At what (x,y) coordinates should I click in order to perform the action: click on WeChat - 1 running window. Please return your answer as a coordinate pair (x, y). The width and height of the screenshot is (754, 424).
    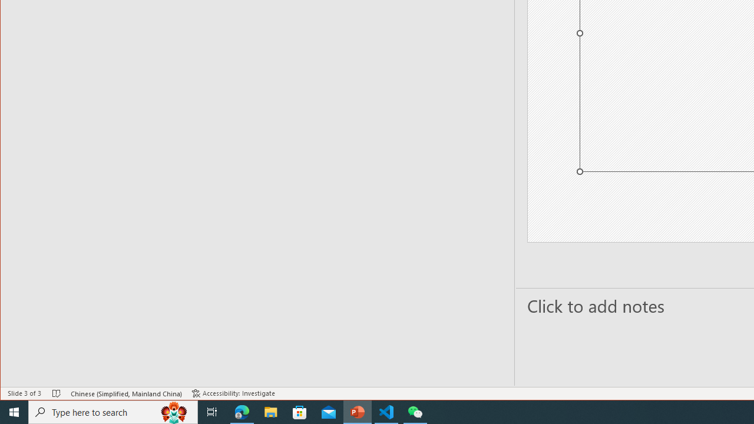
    Looking at the image, I should click on (415, 412).